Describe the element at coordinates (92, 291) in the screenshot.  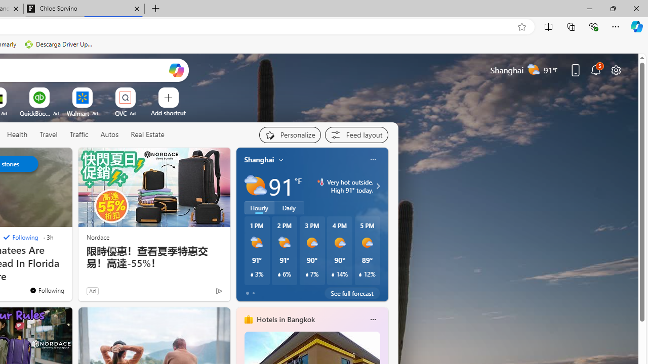
I see `Ad` at that location.